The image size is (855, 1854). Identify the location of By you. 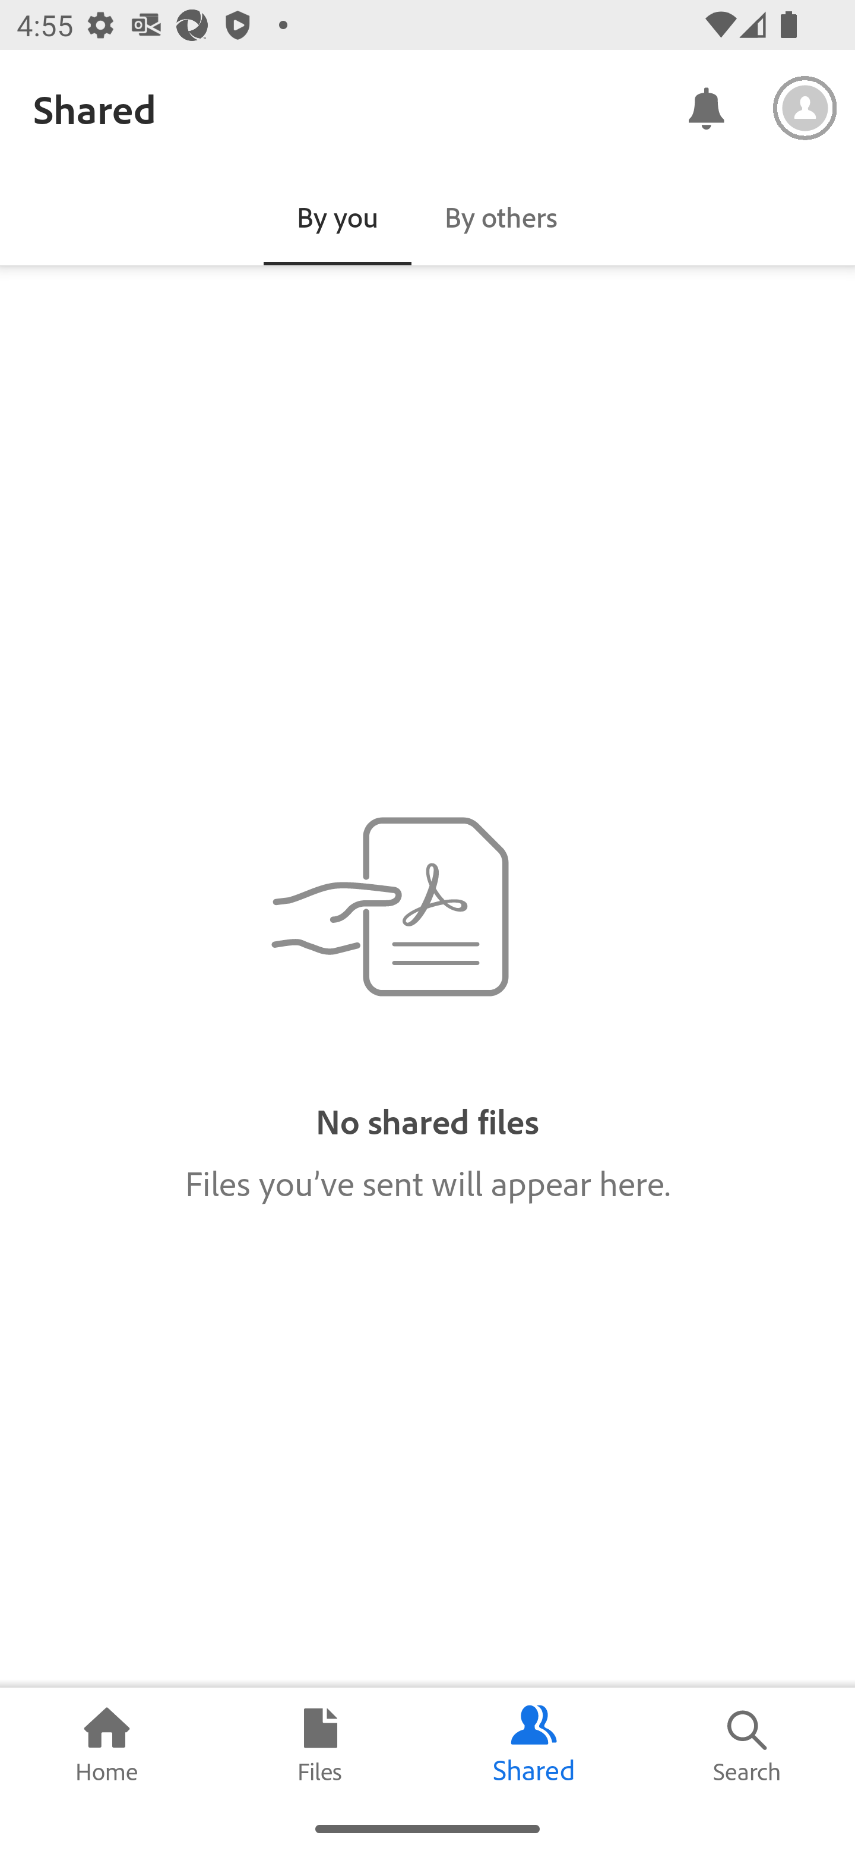
(337, 216).